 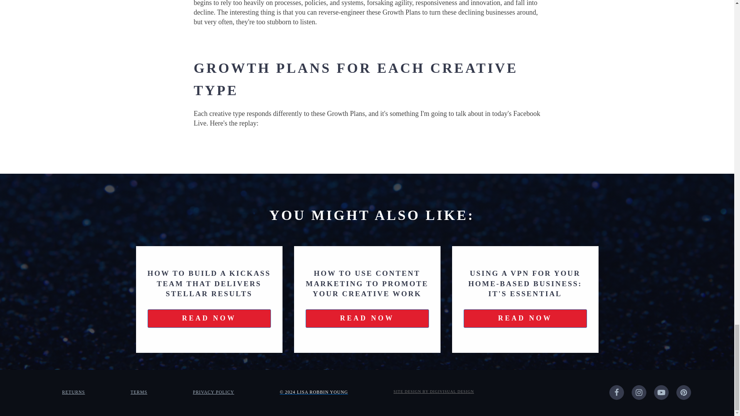 I want to click on RETURNS, so click(x=73, y=392).